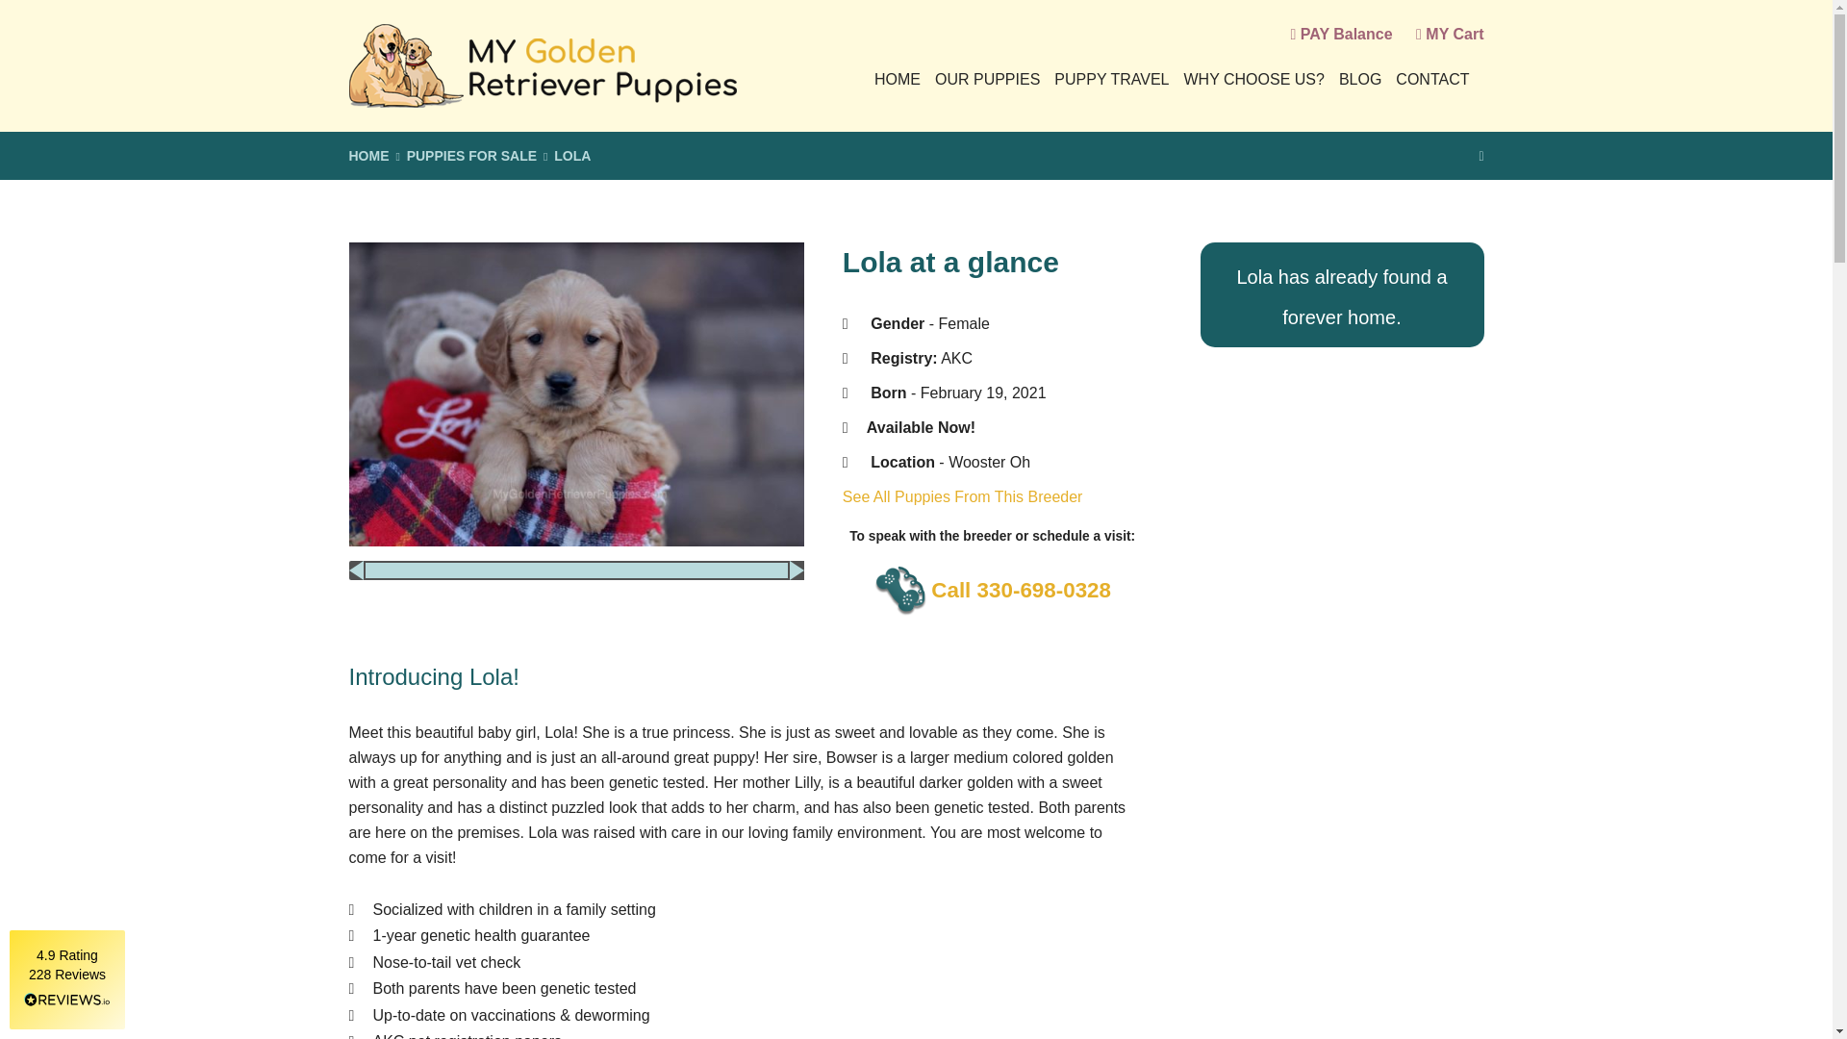 Image resolution: width=1847 pixels, height=1039 pixels. What do you see at coordinates (1360, 79) in the screenshot?
I see `BLOG` at bounding box center [1360, 79].